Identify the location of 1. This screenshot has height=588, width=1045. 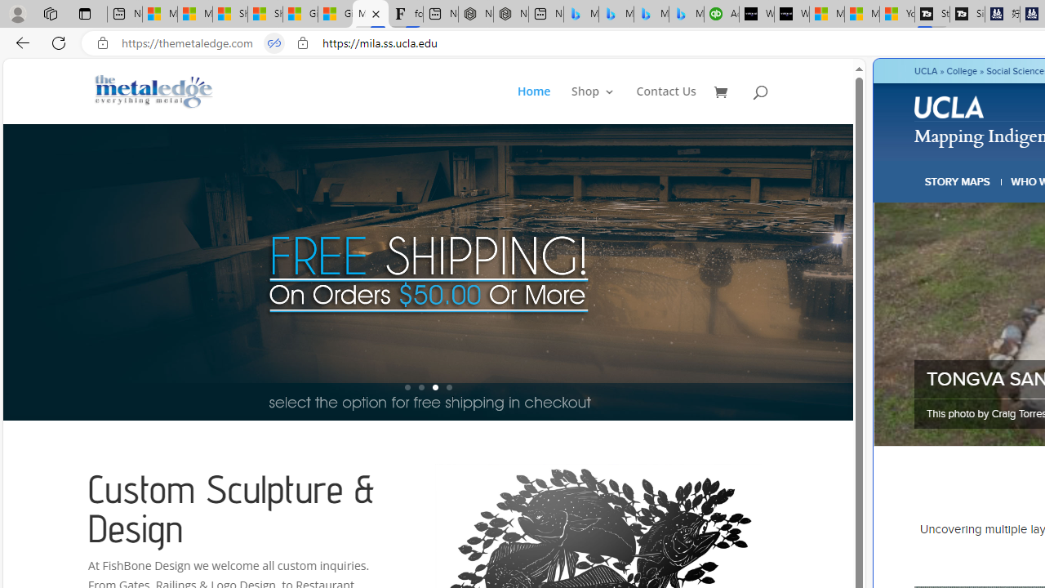
(407, 387).